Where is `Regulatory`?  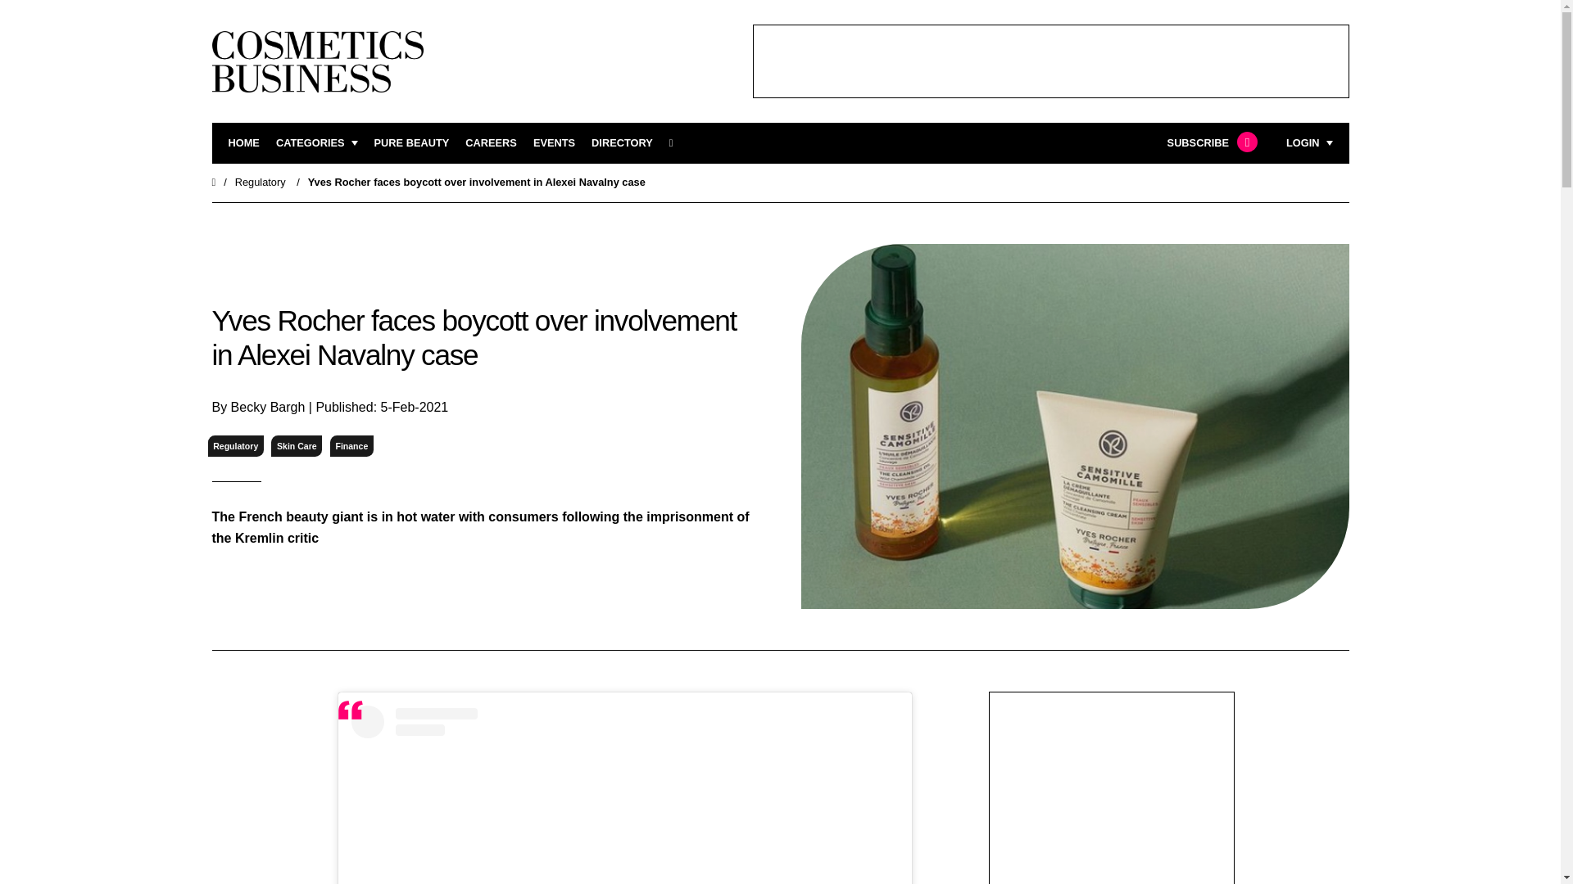
Regulatory is located at coordinates (261, 182).